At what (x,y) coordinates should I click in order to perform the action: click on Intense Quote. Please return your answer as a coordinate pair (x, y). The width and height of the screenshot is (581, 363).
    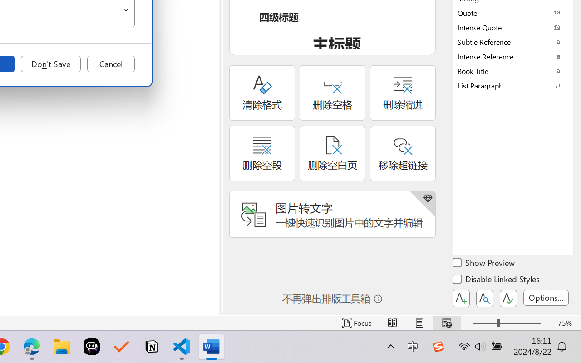
    Looking at the image, I should click on (513, 27).